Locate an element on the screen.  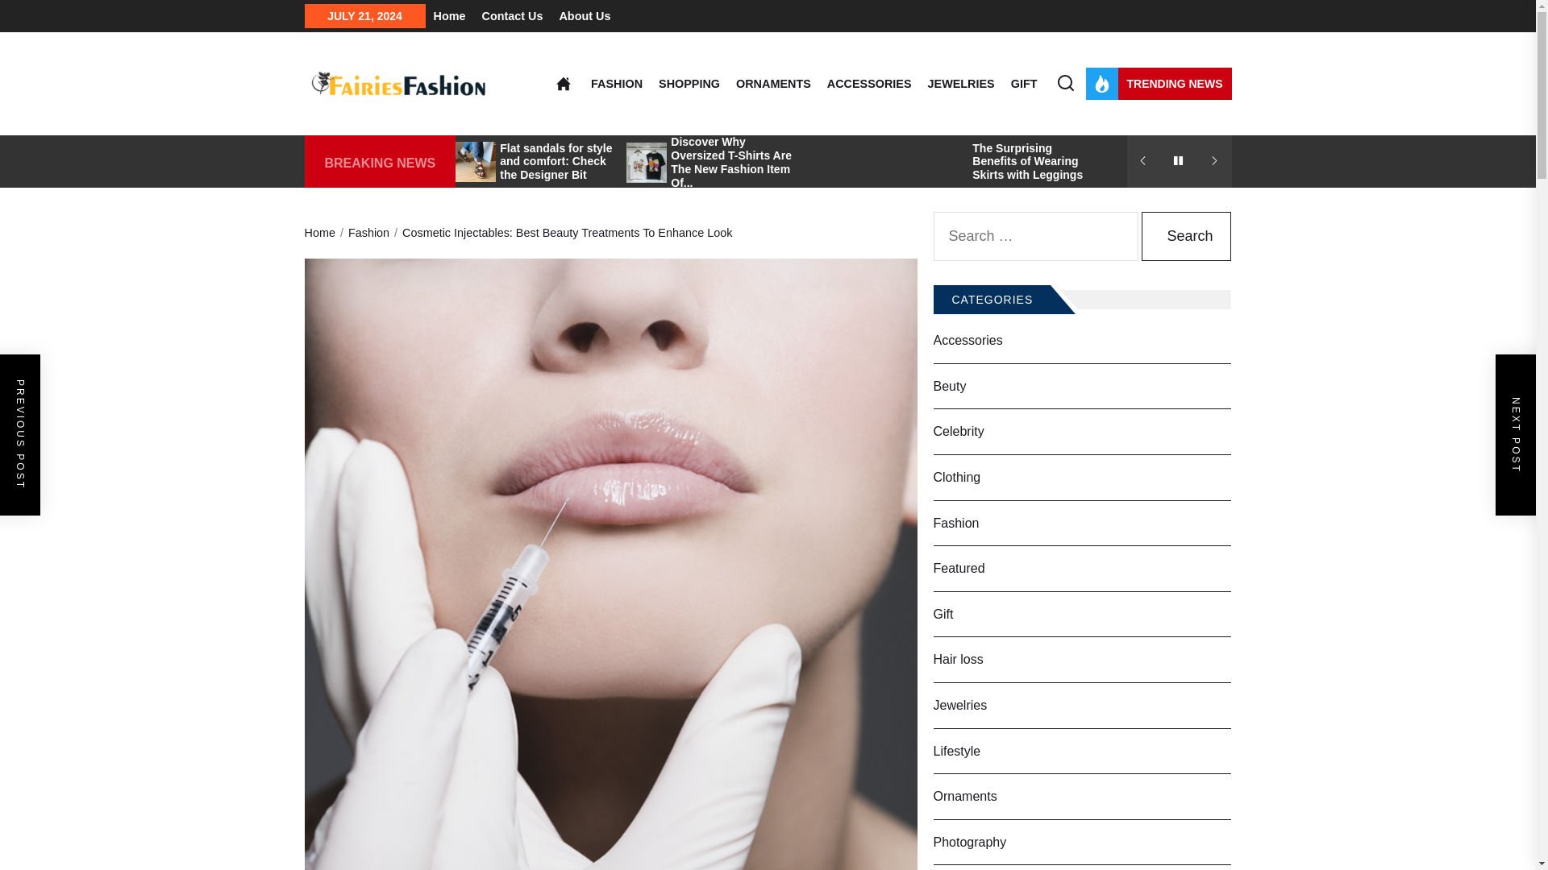
ACCESSORIES is located at coordinates (869, 84).